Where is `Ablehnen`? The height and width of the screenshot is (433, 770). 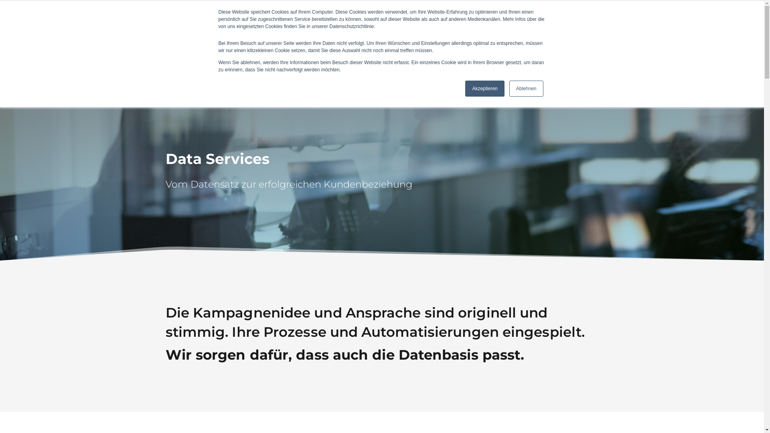
Ablehnen is located at coordinates (526, 89).